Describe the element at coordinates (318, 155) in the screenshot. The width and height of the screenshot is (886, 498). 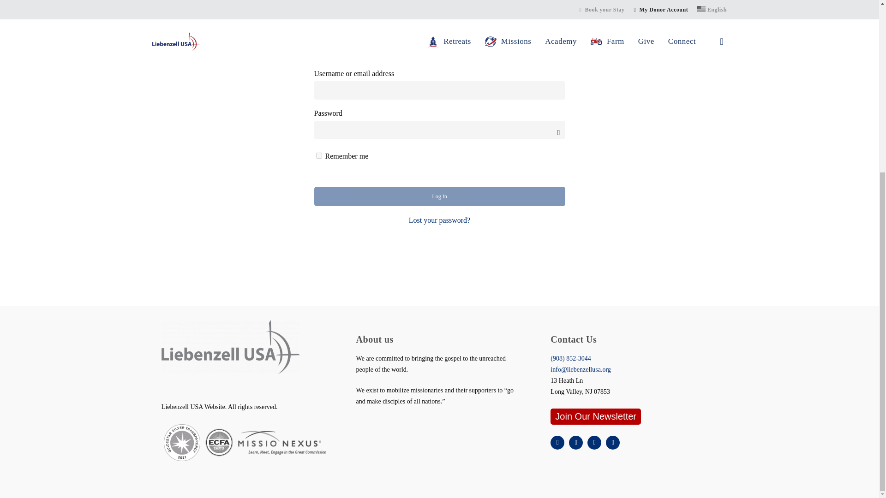
I see `forever` at that location.